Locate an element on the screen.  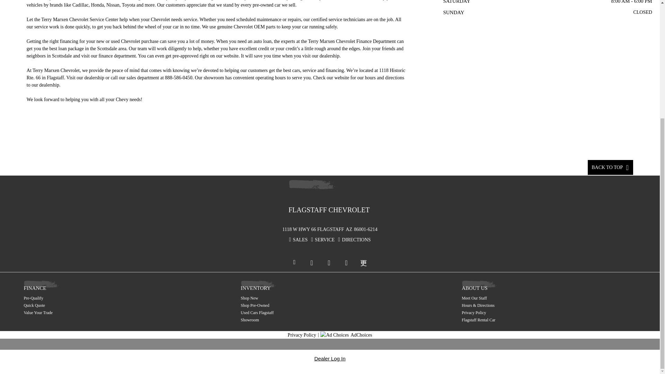
Privacy Policy is located at coordinates (513, 312).